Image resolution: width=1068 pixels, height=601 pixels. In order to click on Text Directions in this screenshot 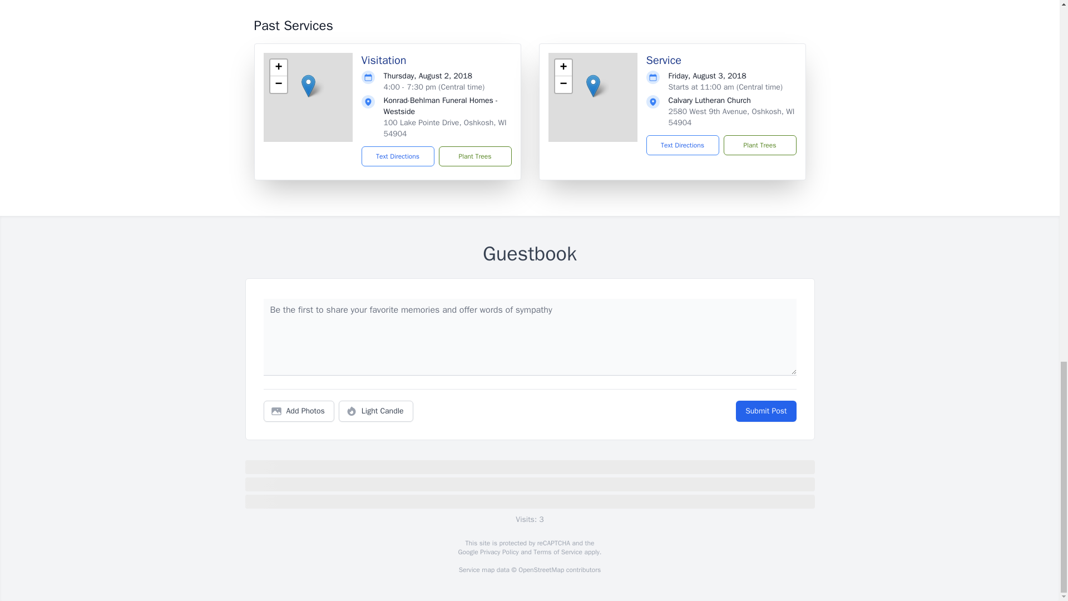, I will do `click(682, 145)`.